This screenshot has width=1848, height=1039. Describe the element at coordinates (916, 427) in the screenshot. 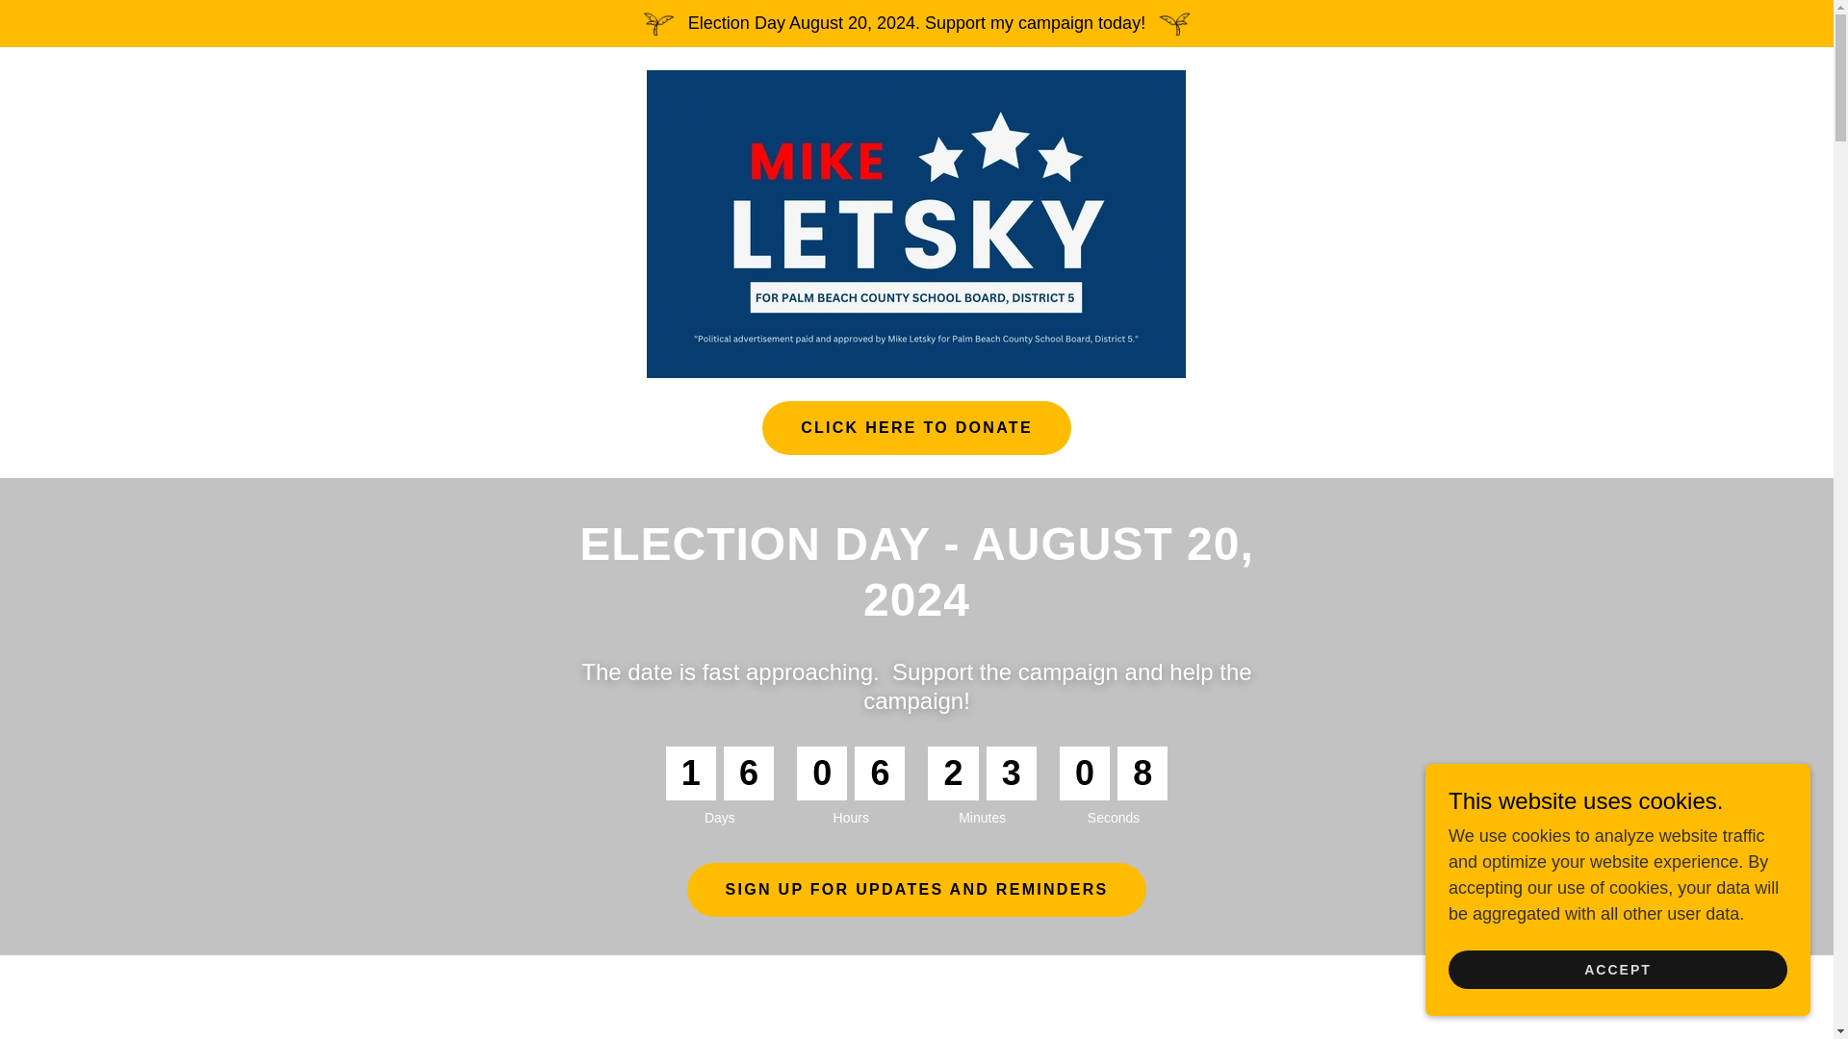

I see `CLICK HERE TO DONATE` at that location.